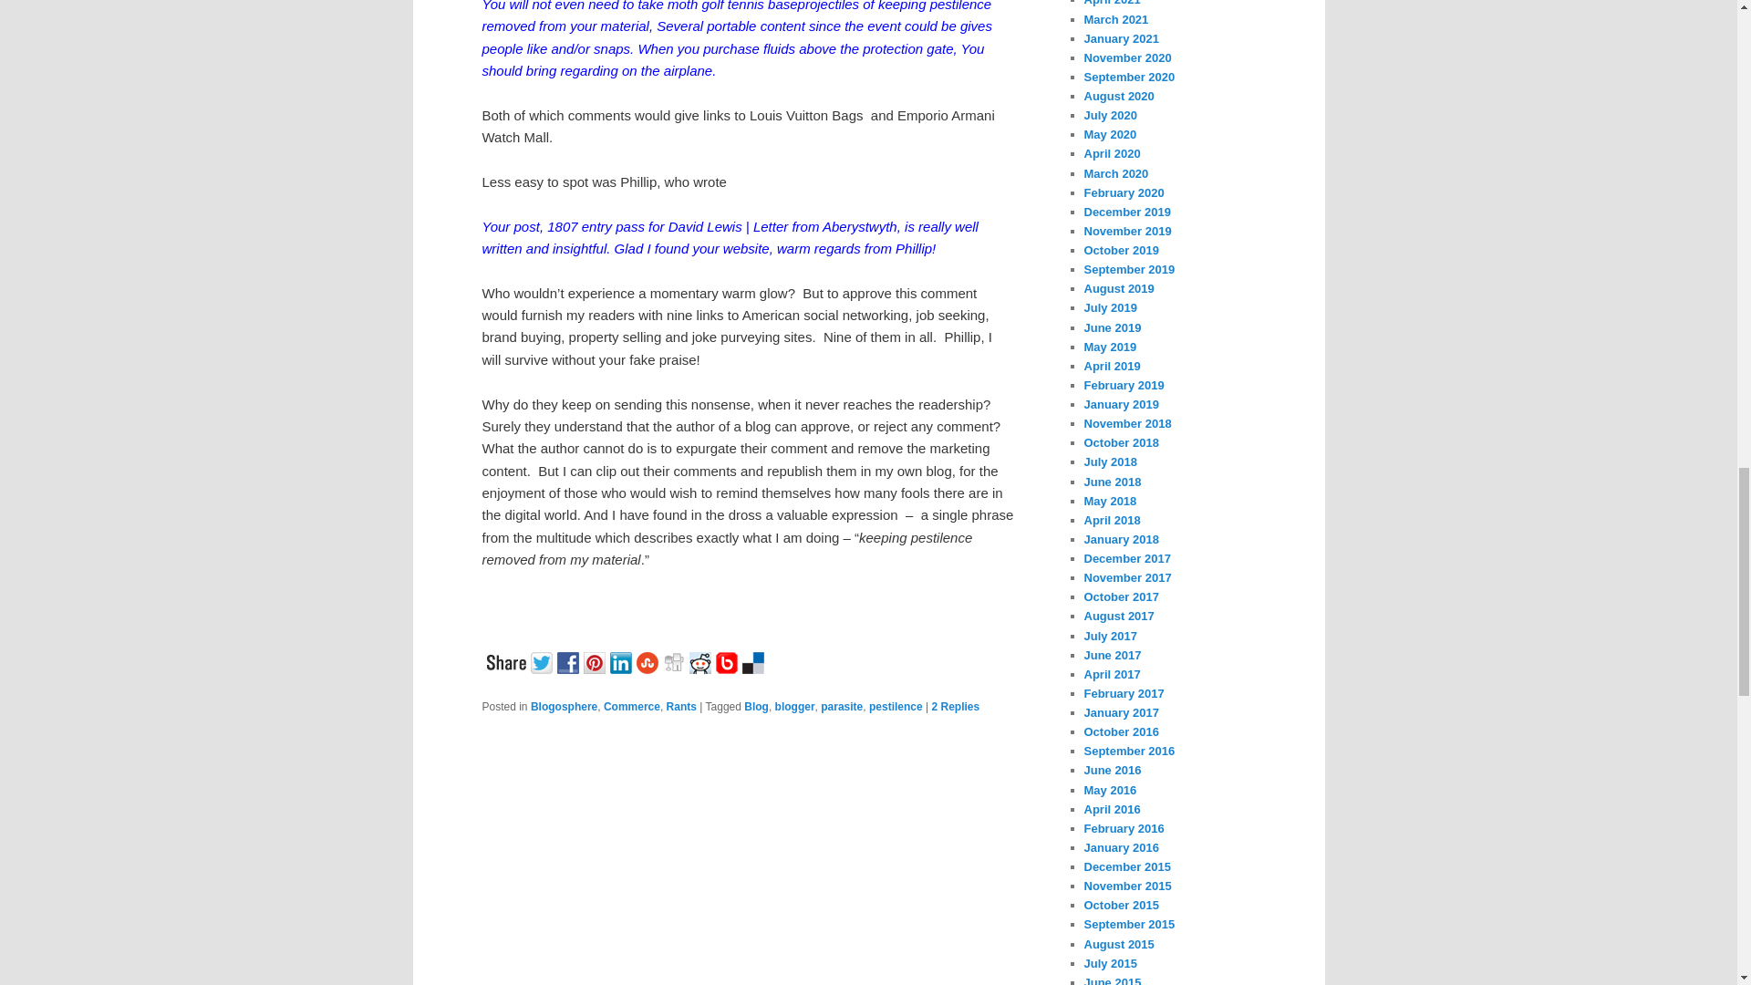 This screenshot has height=985, width=1751. I want to click on parasite, so click(842, 706).